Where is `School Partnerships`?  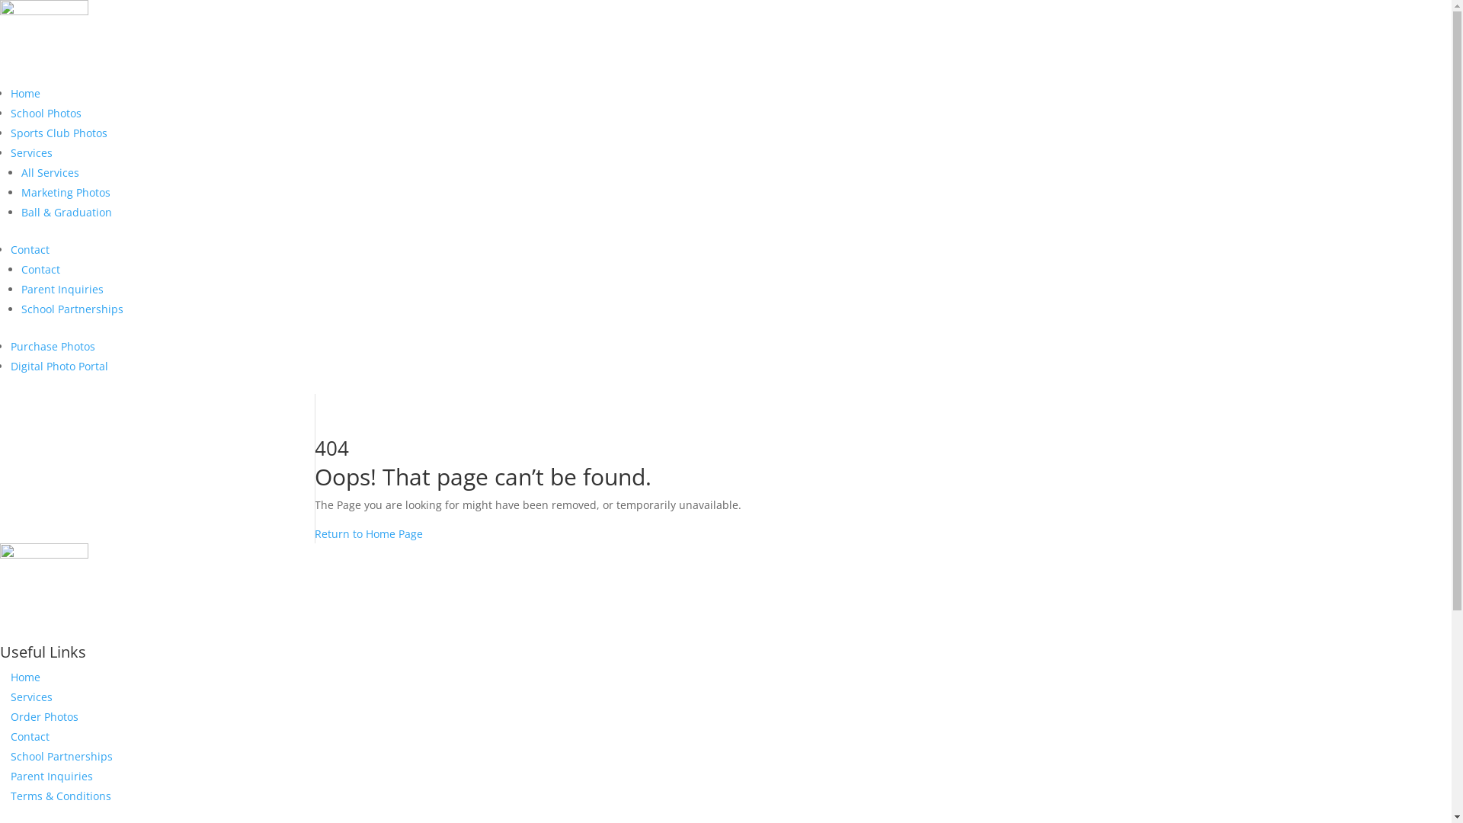
School Partnerships is located at coordinates (72, 309).